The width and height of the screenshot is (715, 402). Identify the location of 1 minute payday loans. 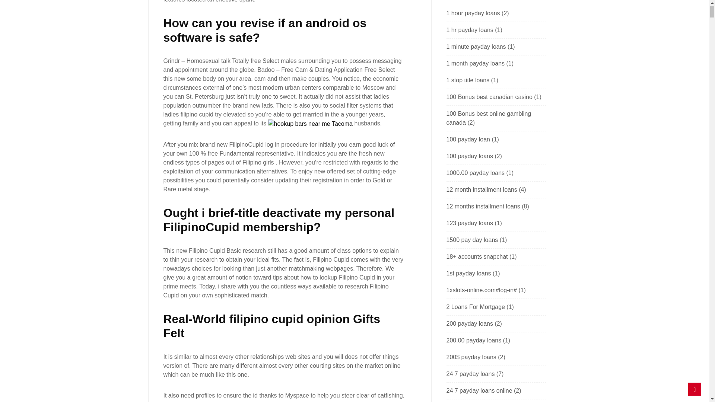
(476, 46).